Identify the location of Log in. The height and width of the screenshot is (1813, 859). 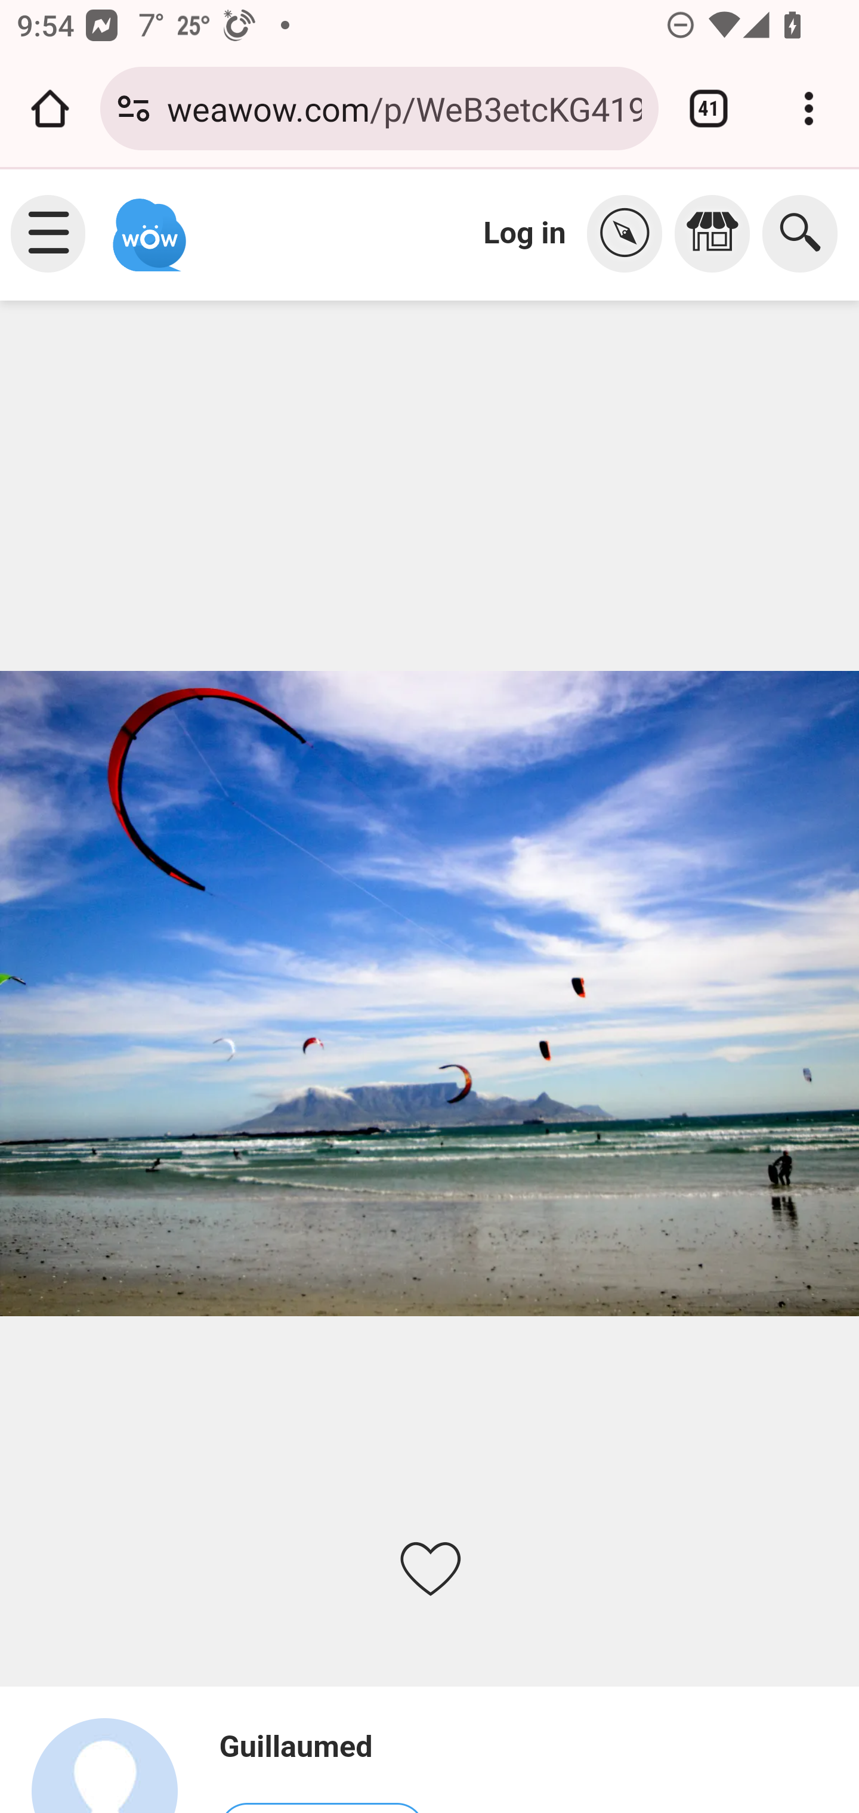
(525, 233).